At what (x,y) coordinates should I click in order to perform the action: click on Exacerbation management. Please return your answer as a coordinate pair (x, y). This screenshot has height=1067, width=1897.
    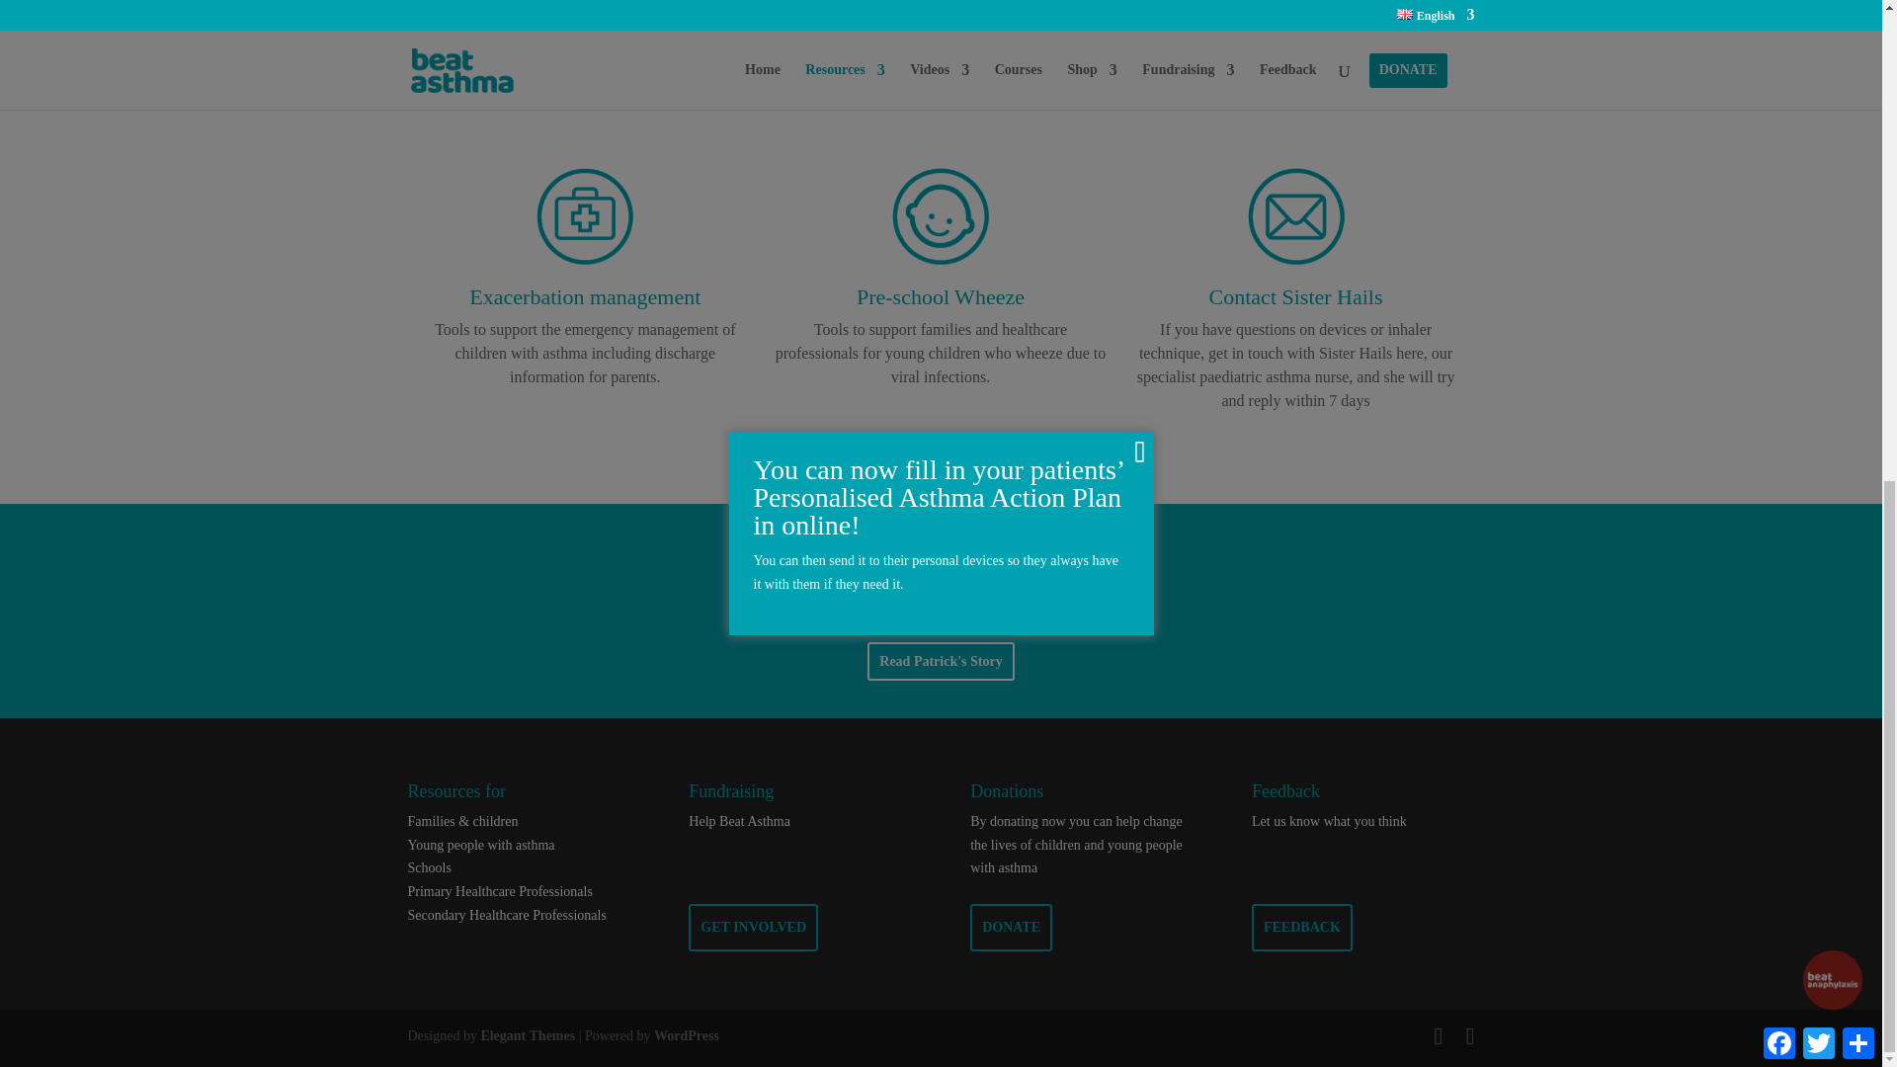
    Looking at the image, I should click on (584, 260).